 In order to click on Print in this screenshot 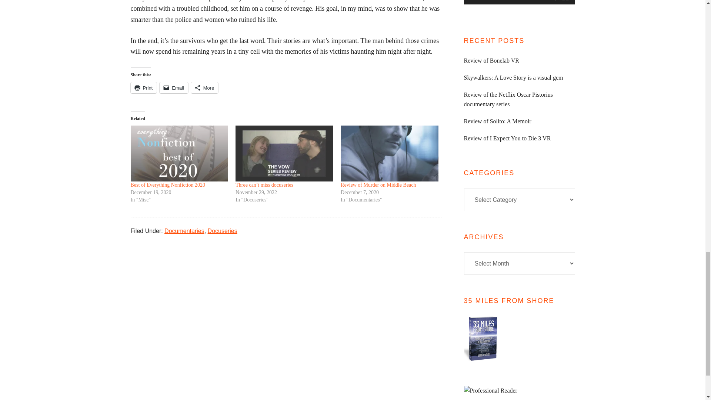, I will do `click(143, 87)`.